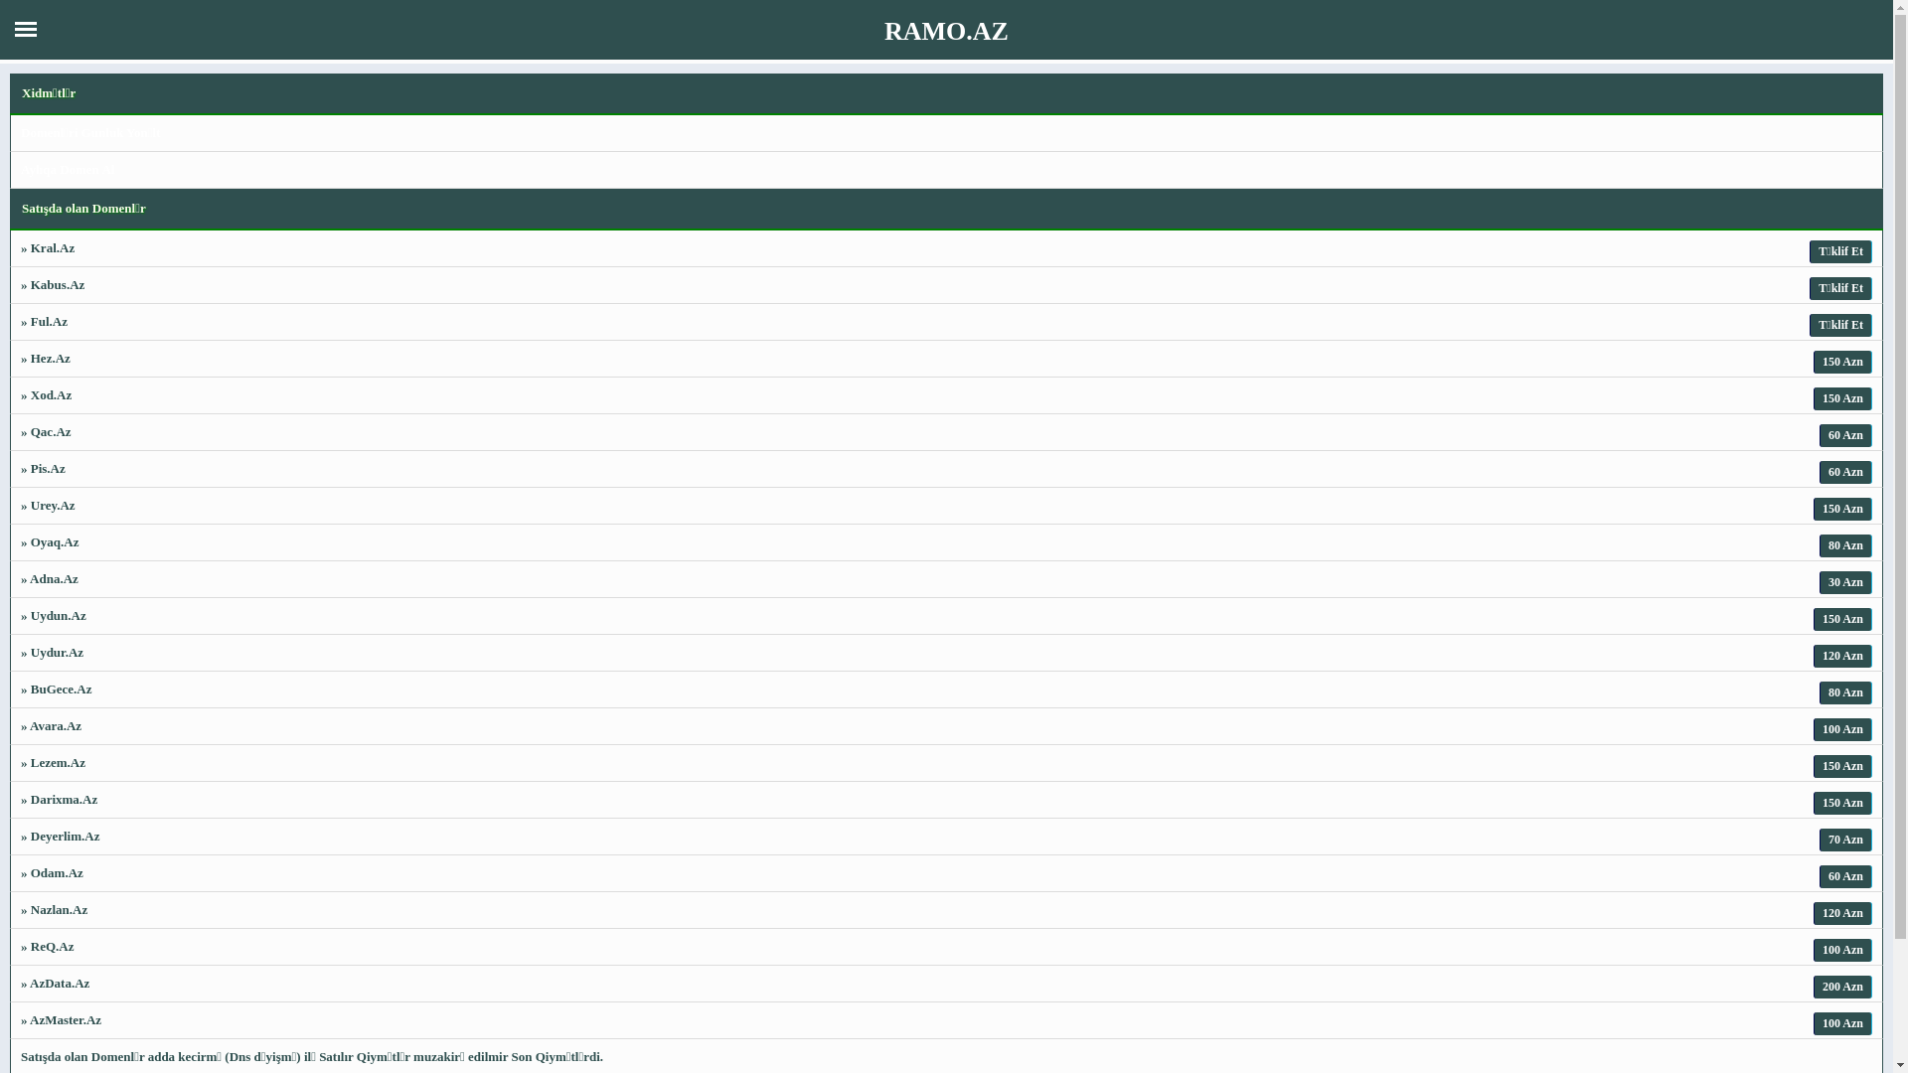  Describe the element at coordinates (1846, 435) in the screenshot. I see `60 Azn` at that location.